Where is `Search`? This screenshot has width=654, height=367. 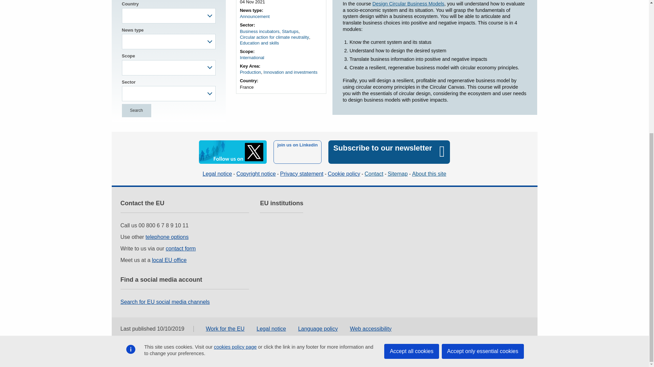
Search is located at coordinates (136, 110).